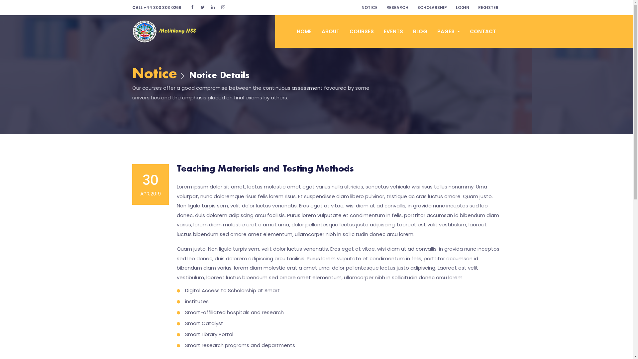  I want to click on LOGIN, so click(463, 8).